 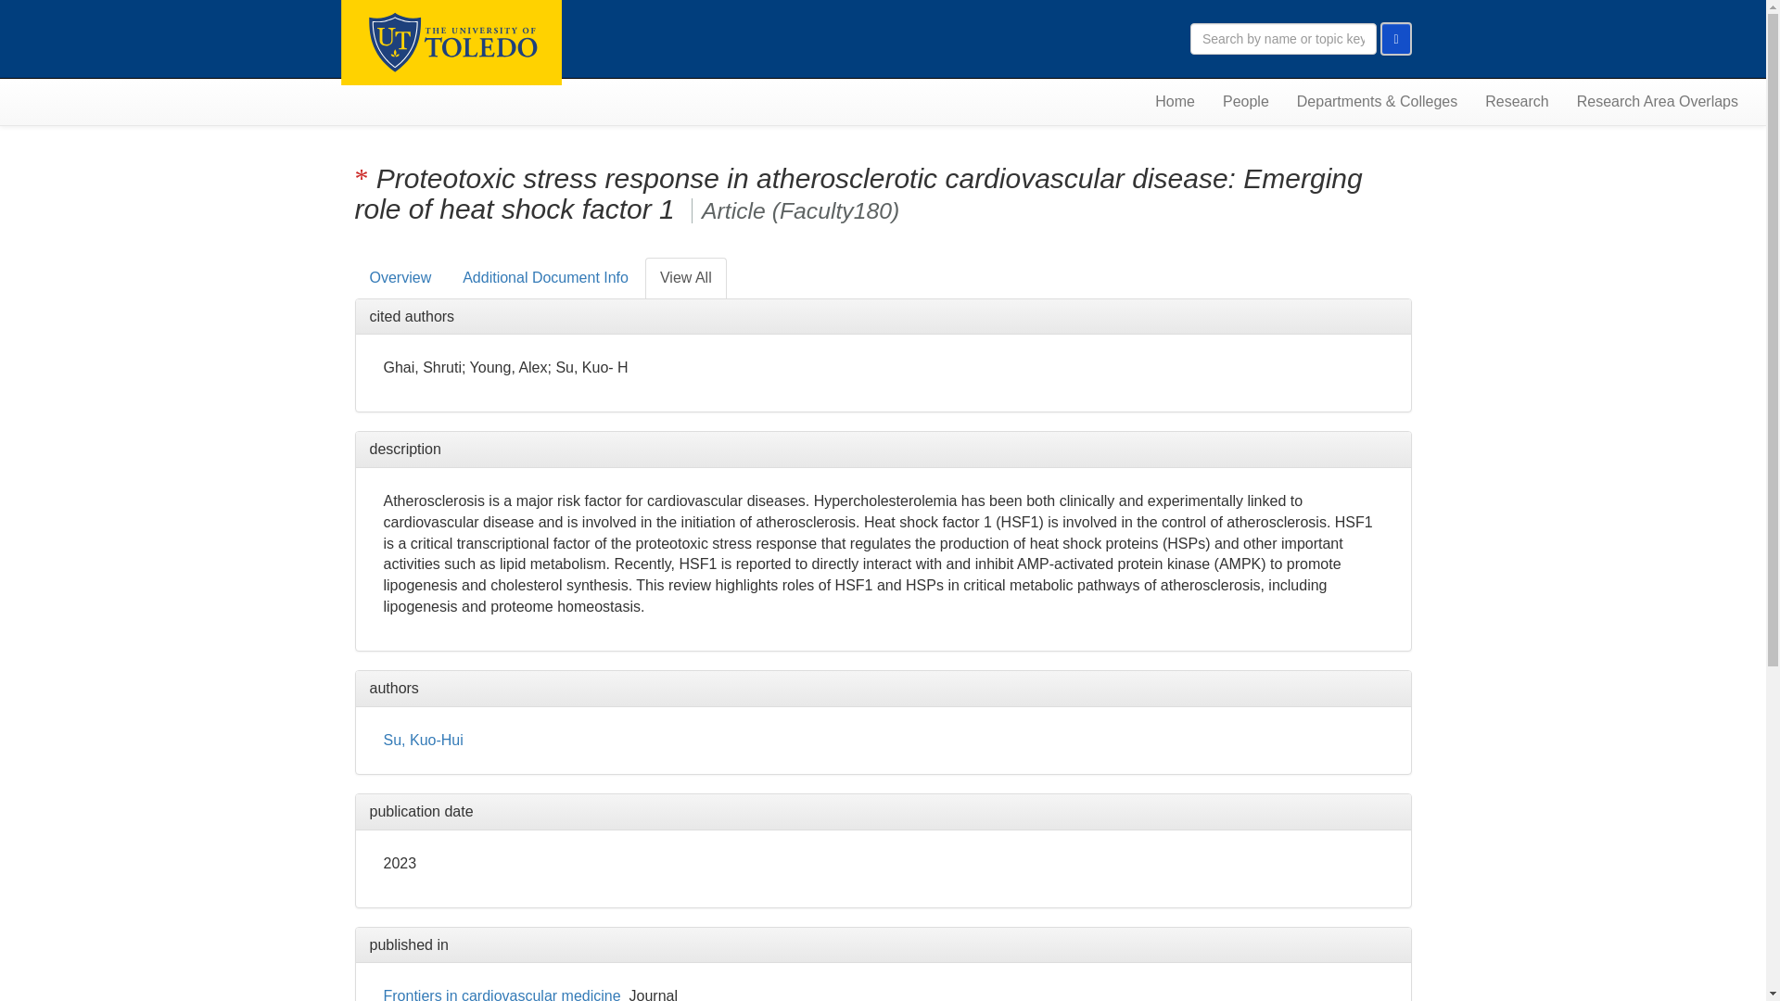 I want to click on People menu item, so click(x=1246, y=102).